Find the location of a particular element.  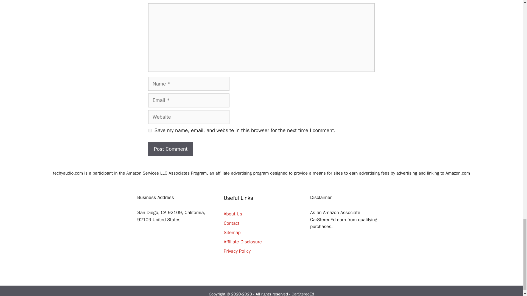

About Us is located at coordinates (233, 214).